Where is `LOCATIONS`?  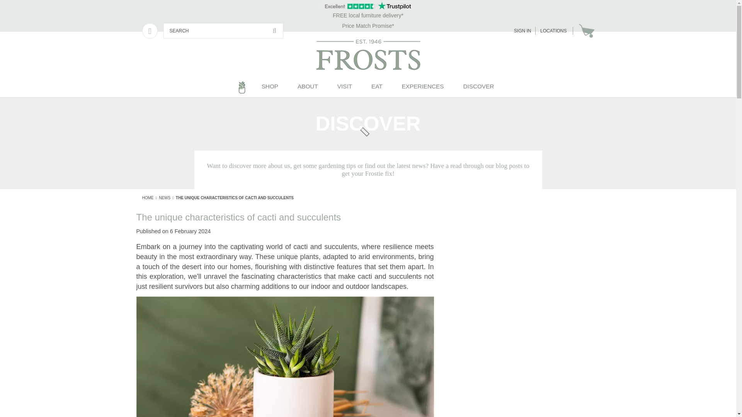
LOCATIONS is located at coordinates (553, 31).